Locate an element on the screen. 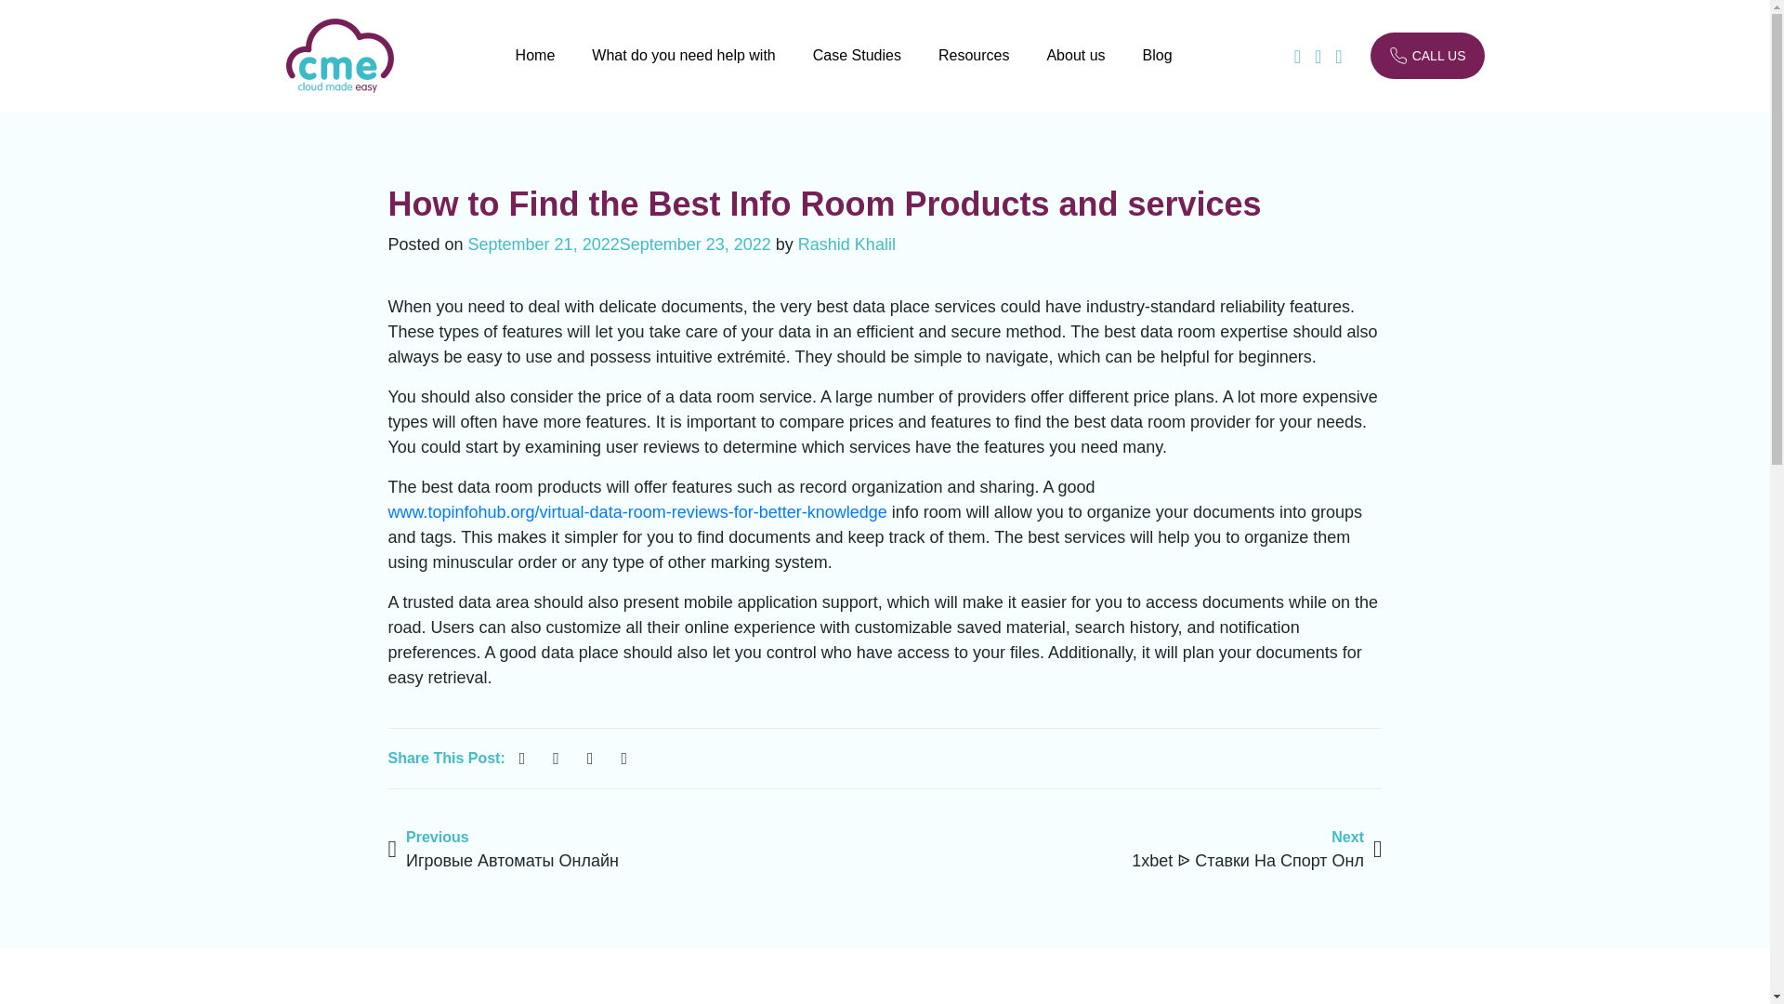 The image size is (1784, 1004). Case Studies is located at coordinates (857, 70).